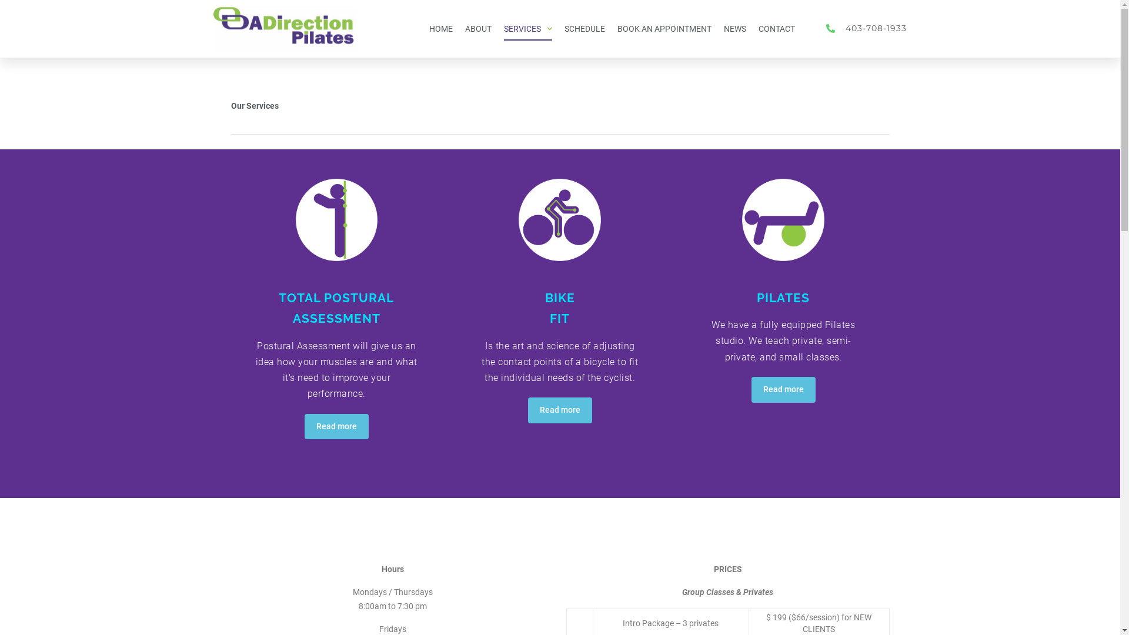  Describe the element at coordinates (664, 29) in the screenshot. I see `BOOK AN APPOINTMENT` at that location.